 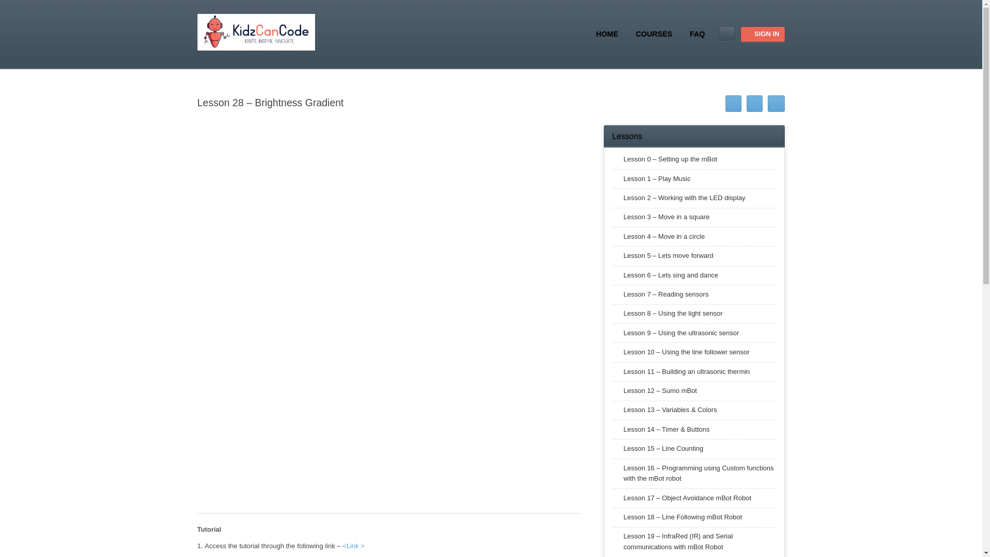 I want to click on Next Lesson, so click(x=754, y=103).